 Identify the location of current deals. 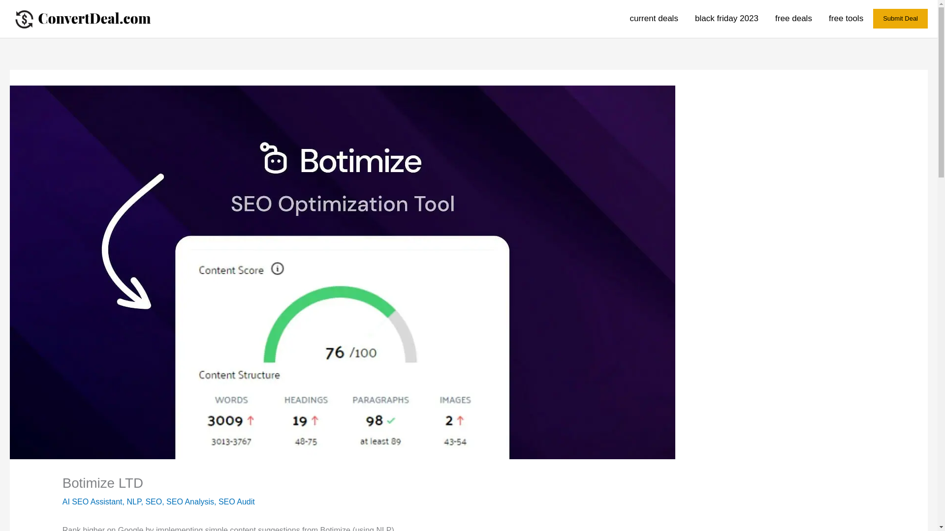
(654, 19).